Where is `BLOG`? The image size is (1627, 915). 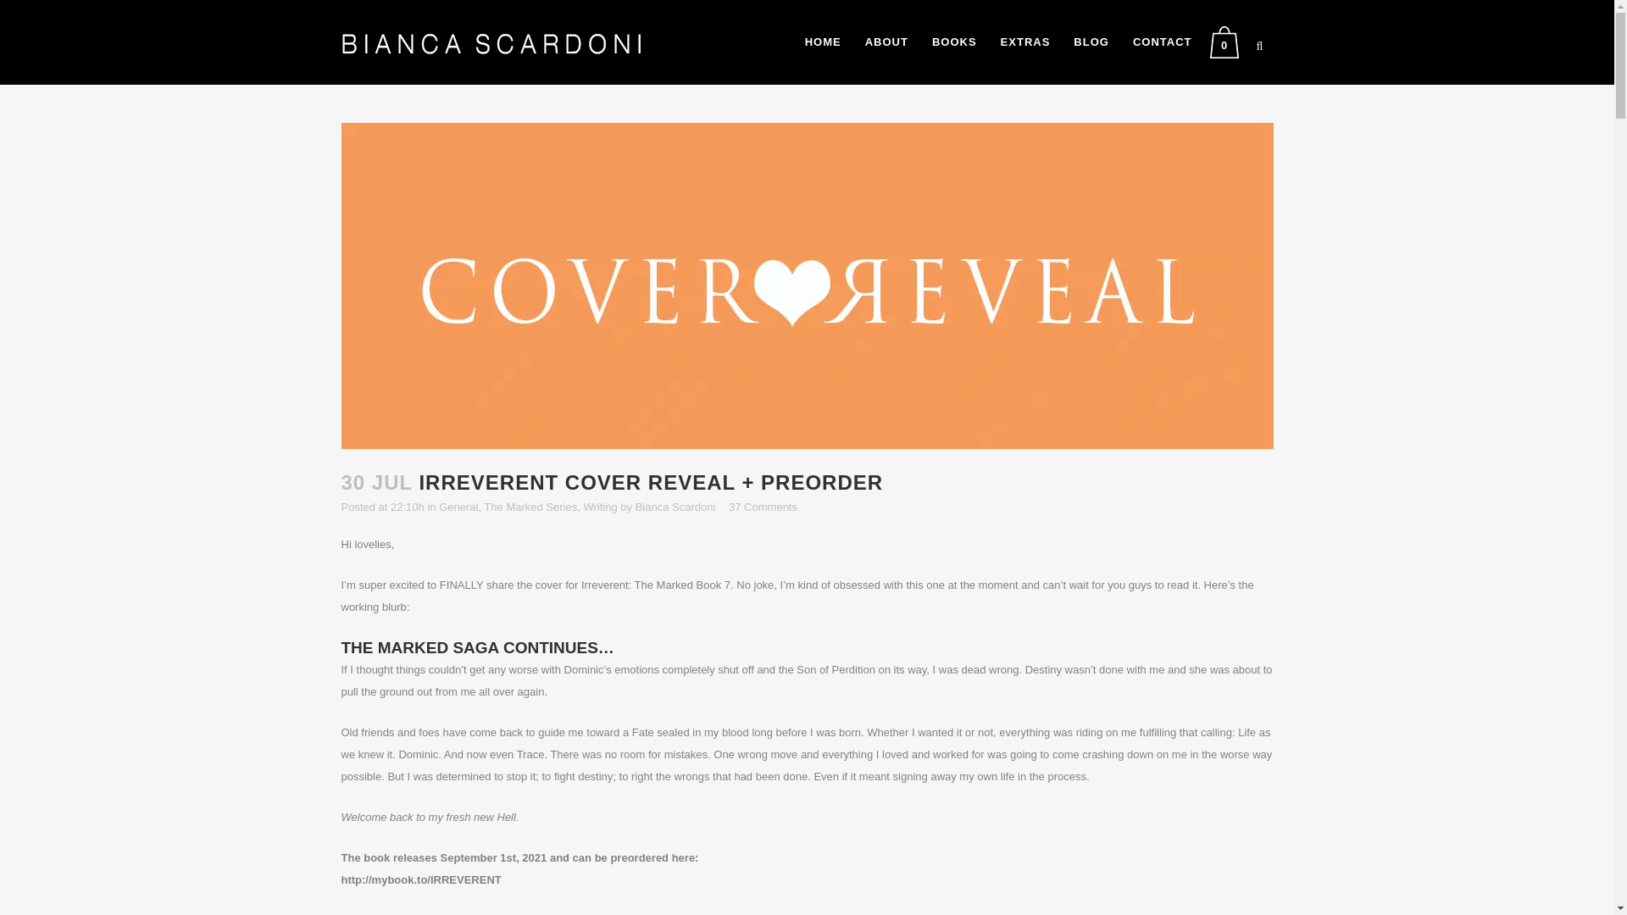 BLOG is located at coordinates (1091, 42).